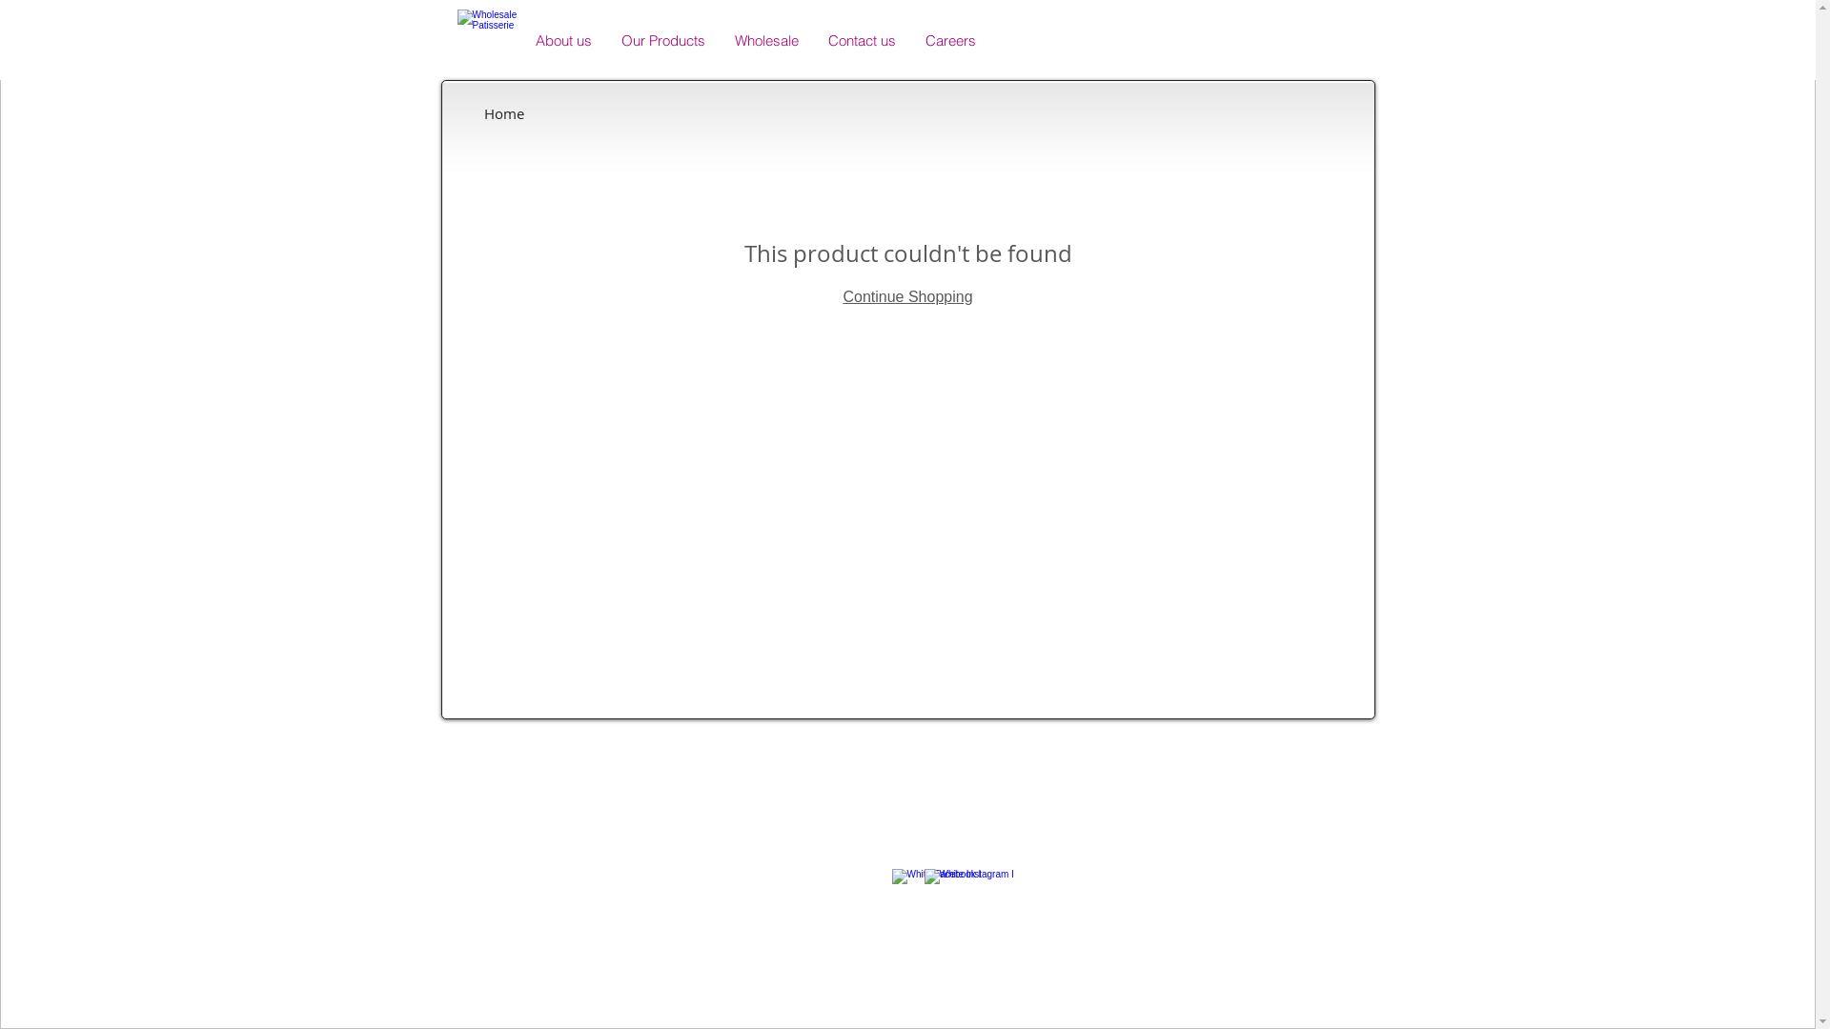 The height and width of the screenshot is (1029, 1830). I want to click on Contact us, so click(861, 41).